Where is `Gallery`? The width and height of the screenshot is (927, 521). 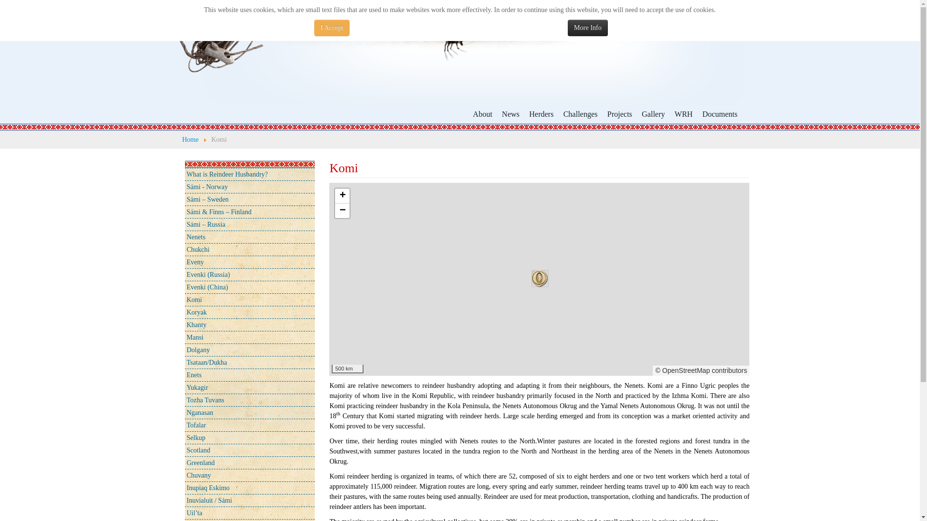
Gallery is located at coordinates (653, 114).